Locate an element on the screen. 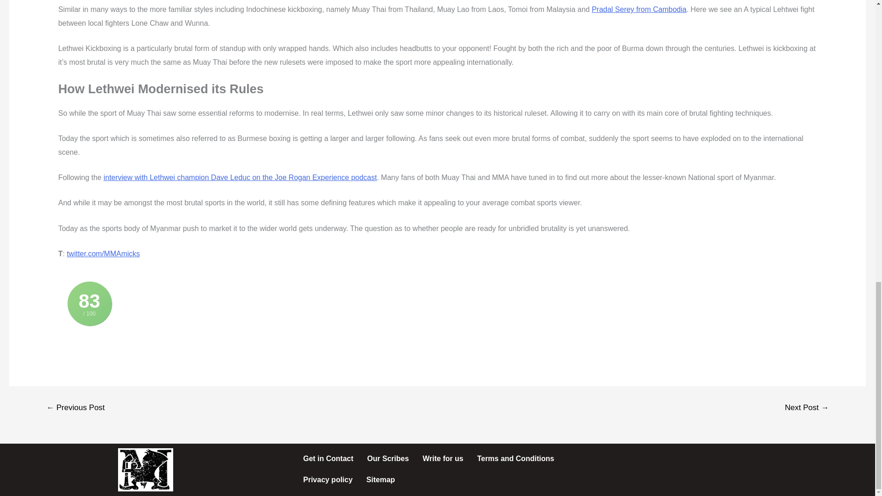 Image resolution: width=882 pixels, height=496 pixels. Contact is located at coordinates (328, 458).